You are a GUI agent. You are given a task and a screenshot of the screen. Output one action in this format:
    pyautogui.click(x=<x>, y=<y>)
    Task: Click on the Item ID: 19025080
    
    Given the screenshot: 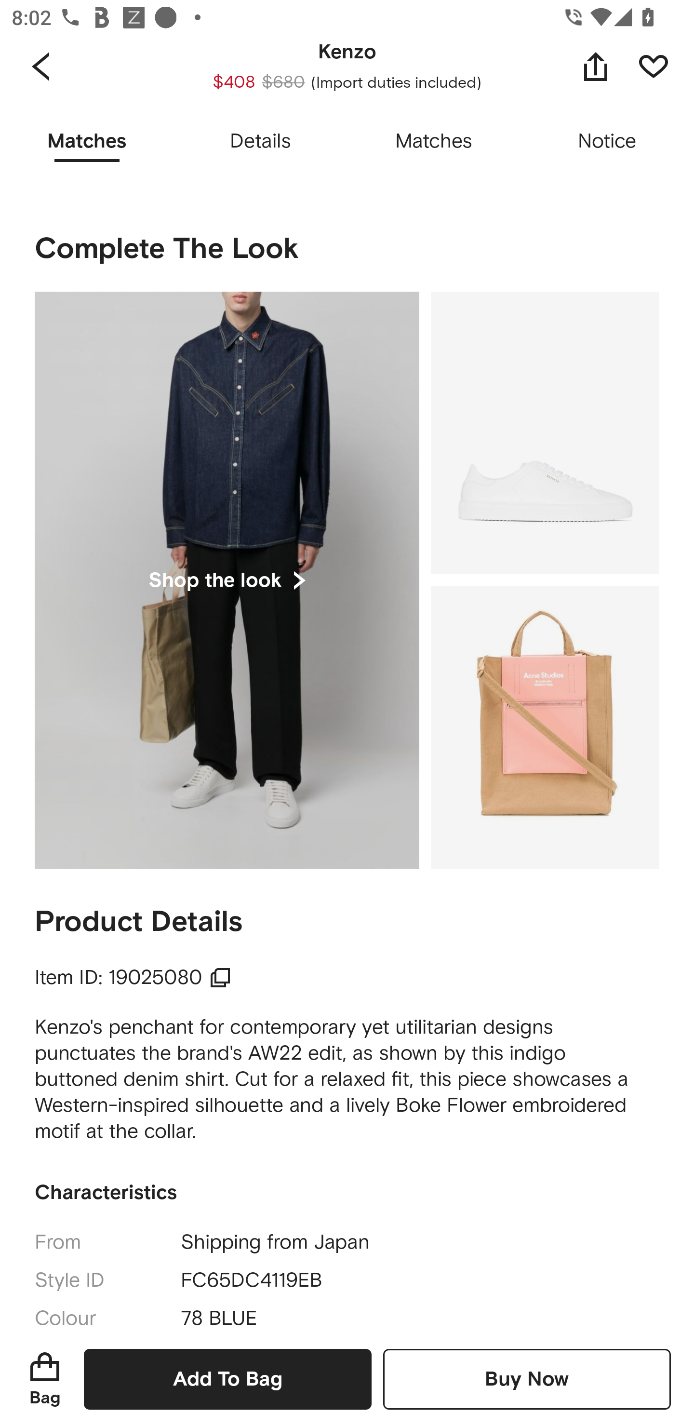 What is the action you would take?
    pyautogui.click(x=133, y=978)
    